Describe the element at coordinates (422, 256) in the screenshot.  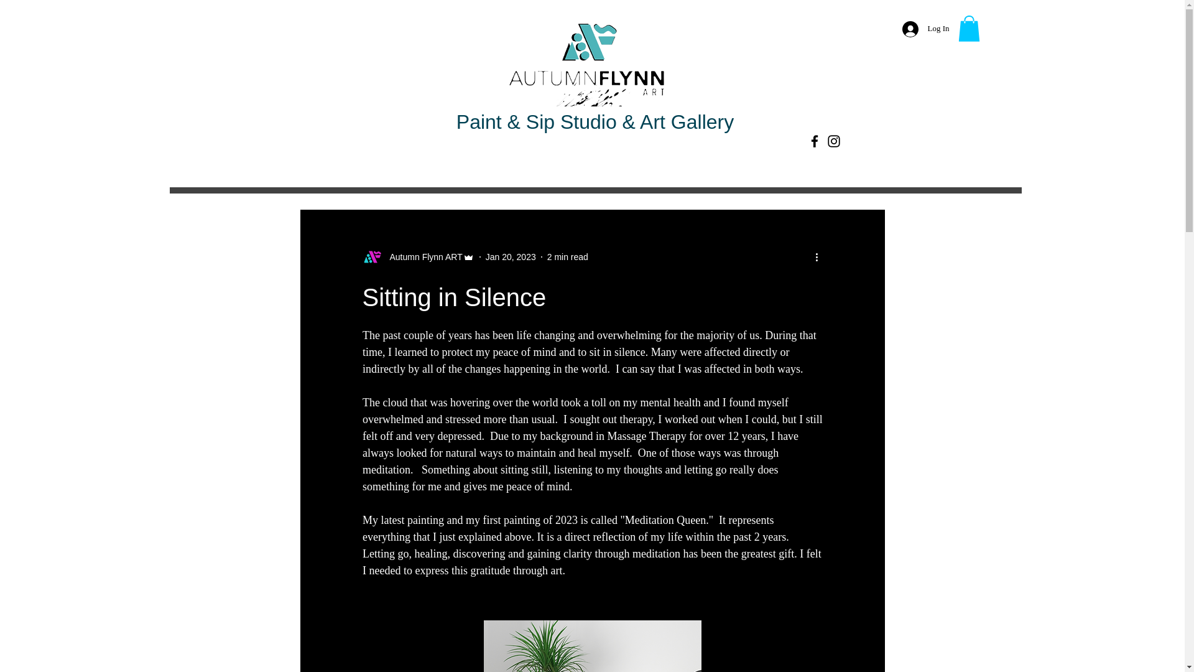
I see ` Autumn Flynn ART` at that location.